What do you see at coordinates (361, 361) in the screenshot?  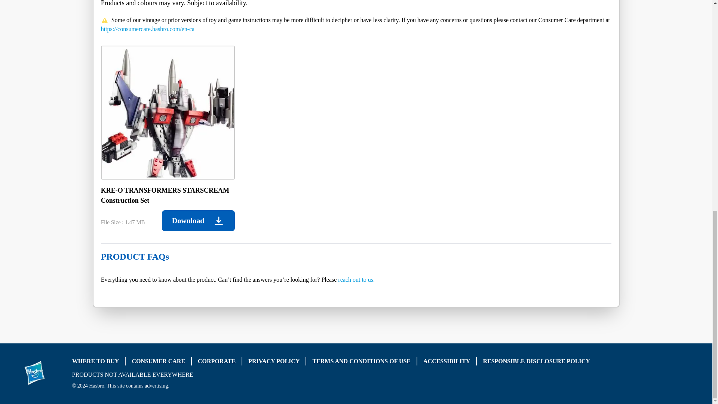 I see `TERMS AND CONDITIONS OF USE` at bounding box center [361, 361].